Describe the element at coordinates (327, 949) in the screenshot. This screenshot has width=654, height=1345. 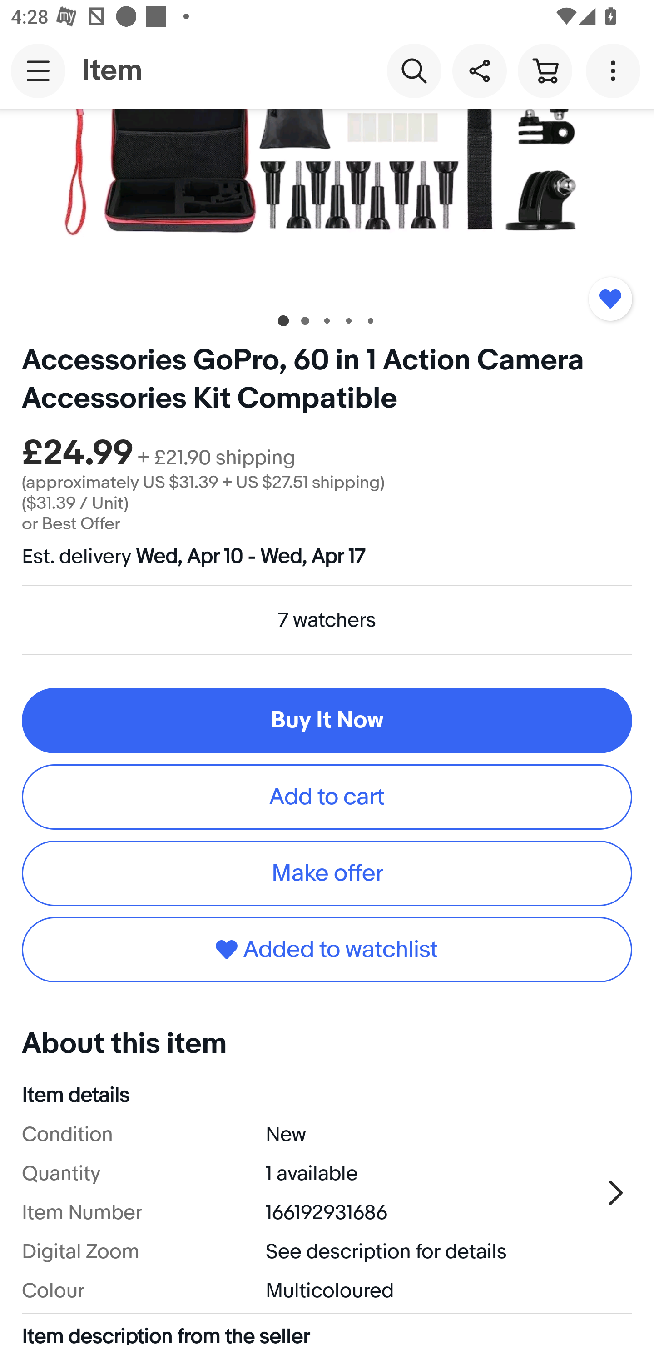
I see `Added to watchlist` at that location.